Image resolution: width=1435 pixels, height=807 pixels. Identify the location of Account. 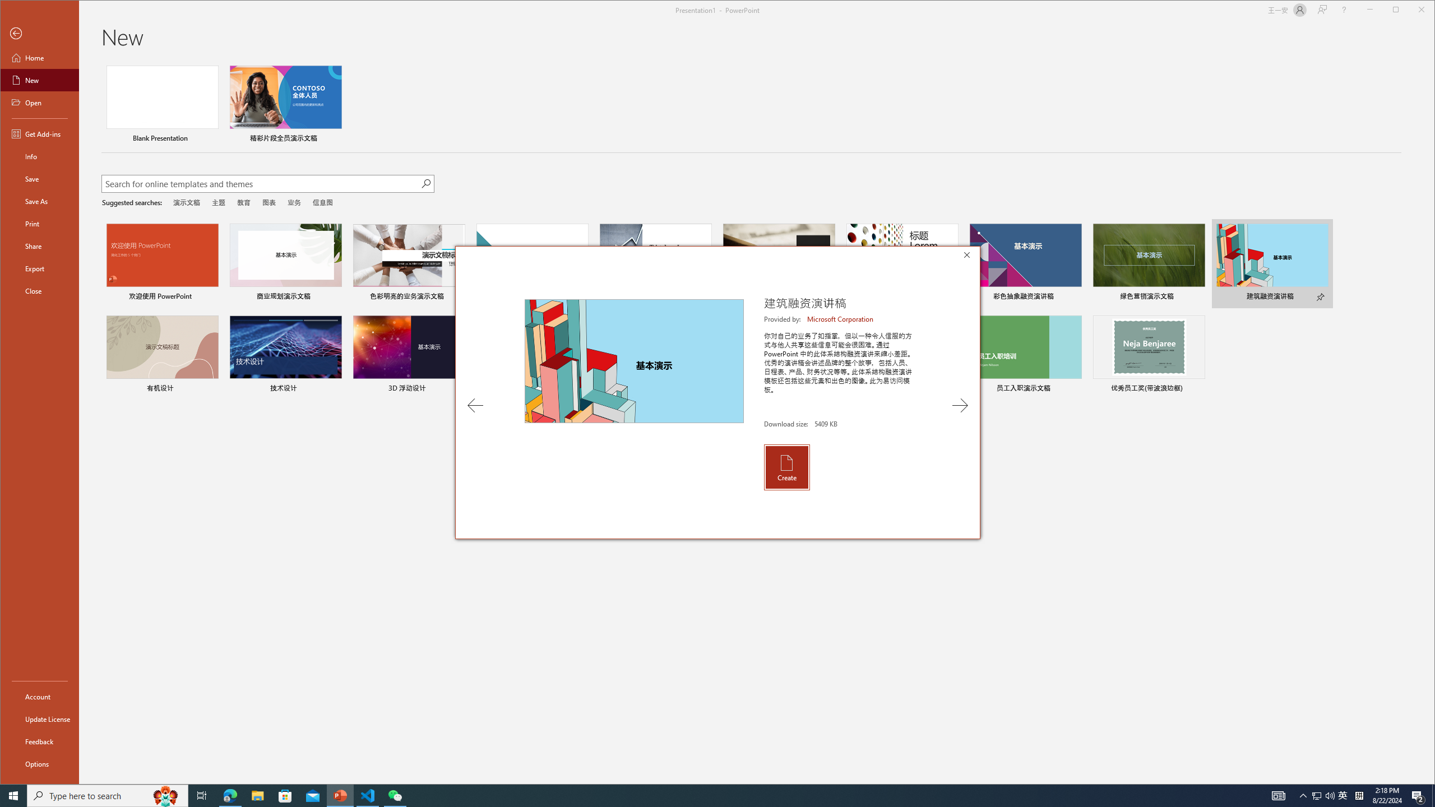
(39, 696).